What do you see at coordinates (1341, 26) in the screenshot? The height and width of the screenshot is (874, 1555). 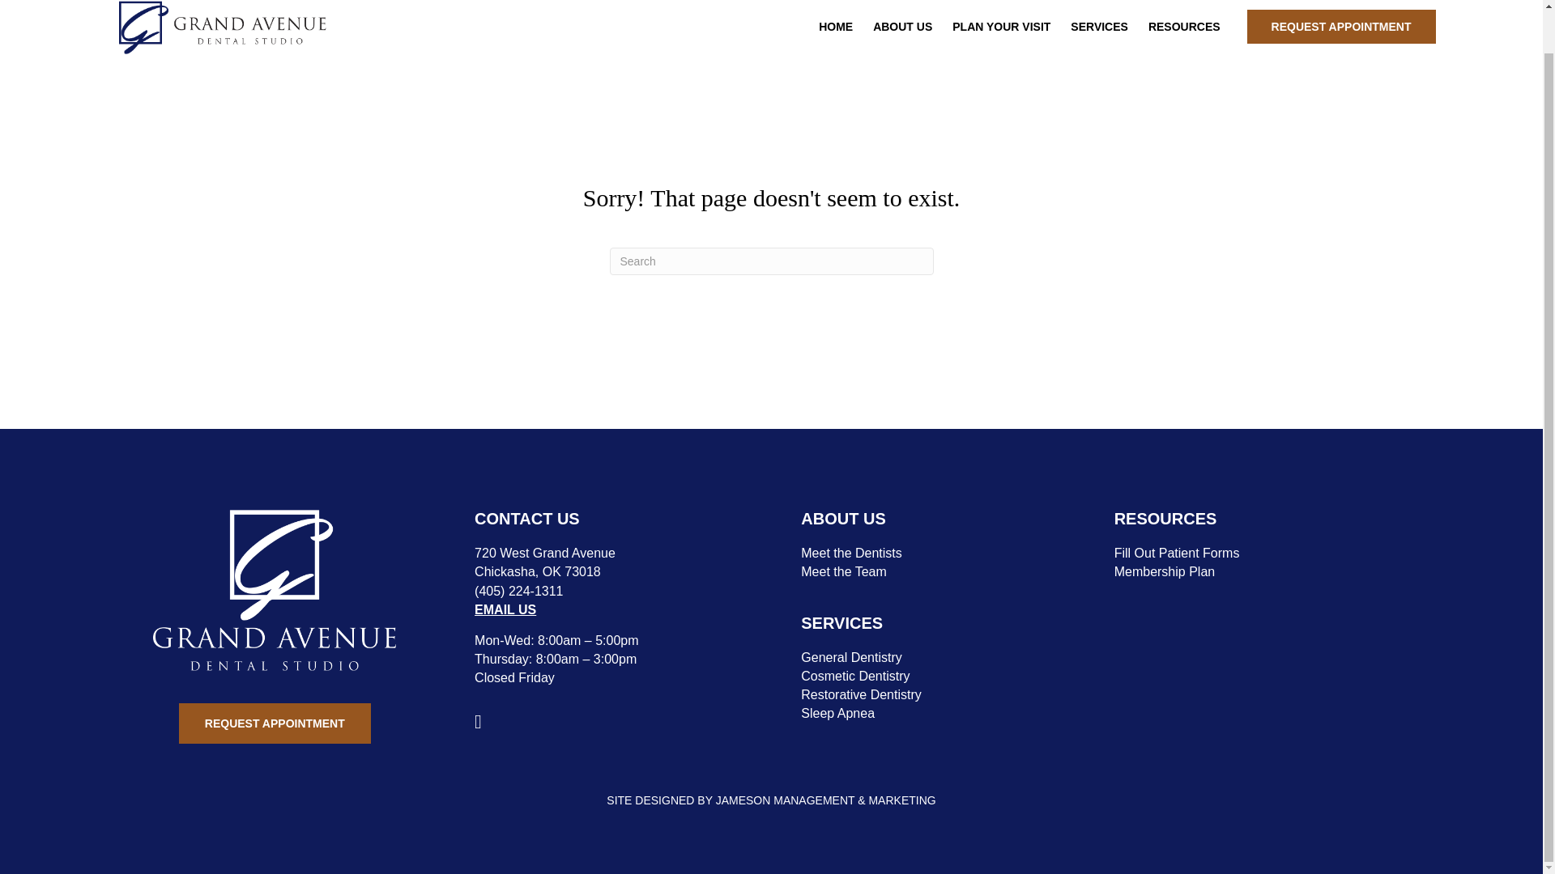 I see `REQUEST APPOINTMENT` at bounding box center [1341, 26].